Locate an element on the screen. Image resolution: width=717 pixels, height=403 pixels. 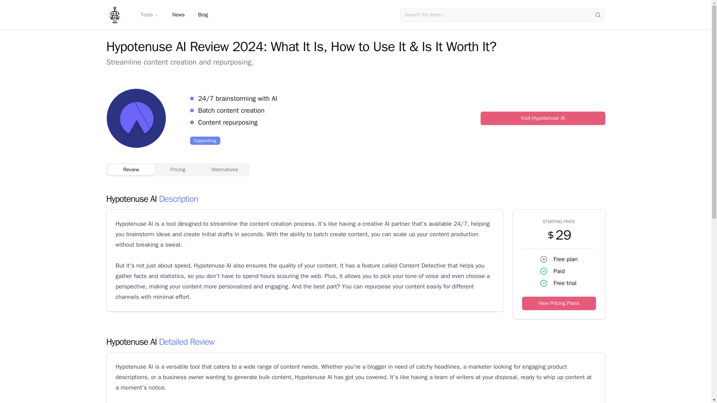
View Pricing Plans is located at coordinates (559, 303).